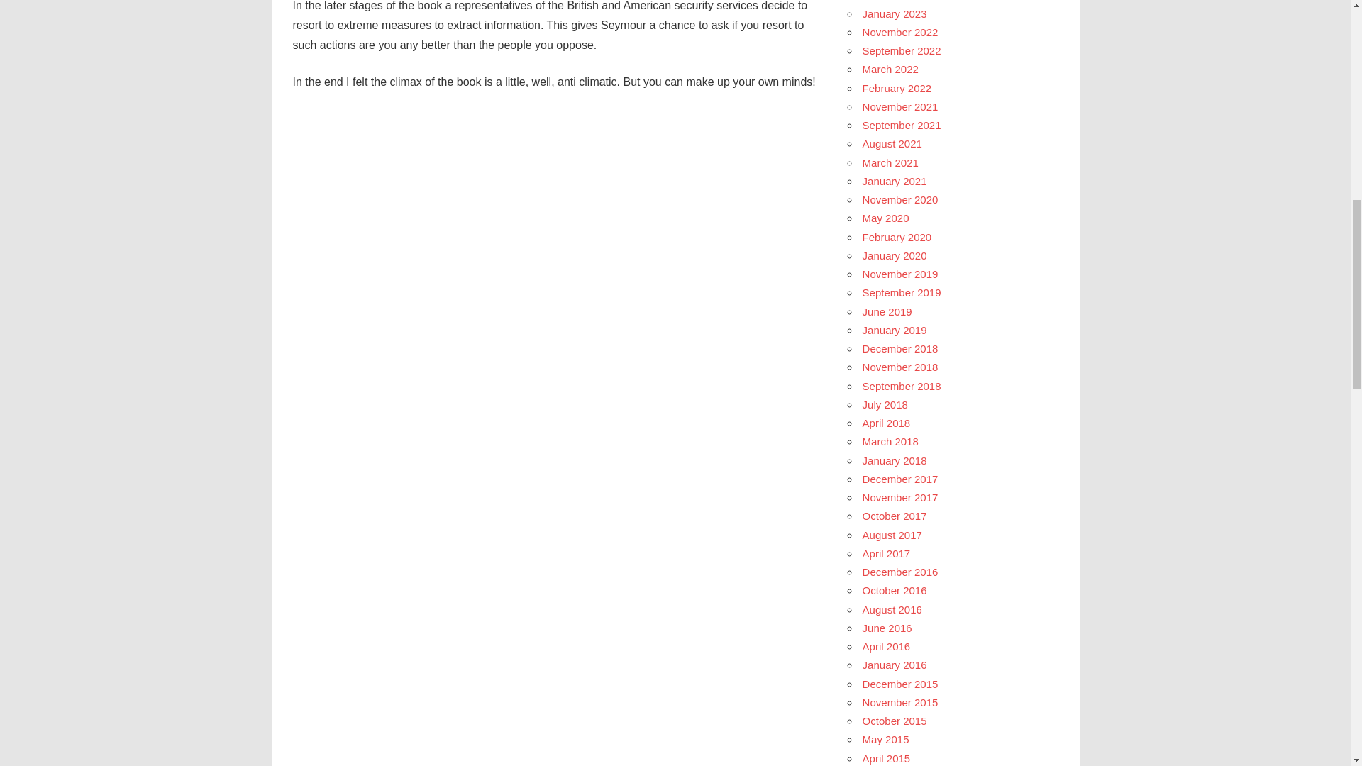 The image size is (1362, 766). I want to click on November 2019, so click(899, 274).